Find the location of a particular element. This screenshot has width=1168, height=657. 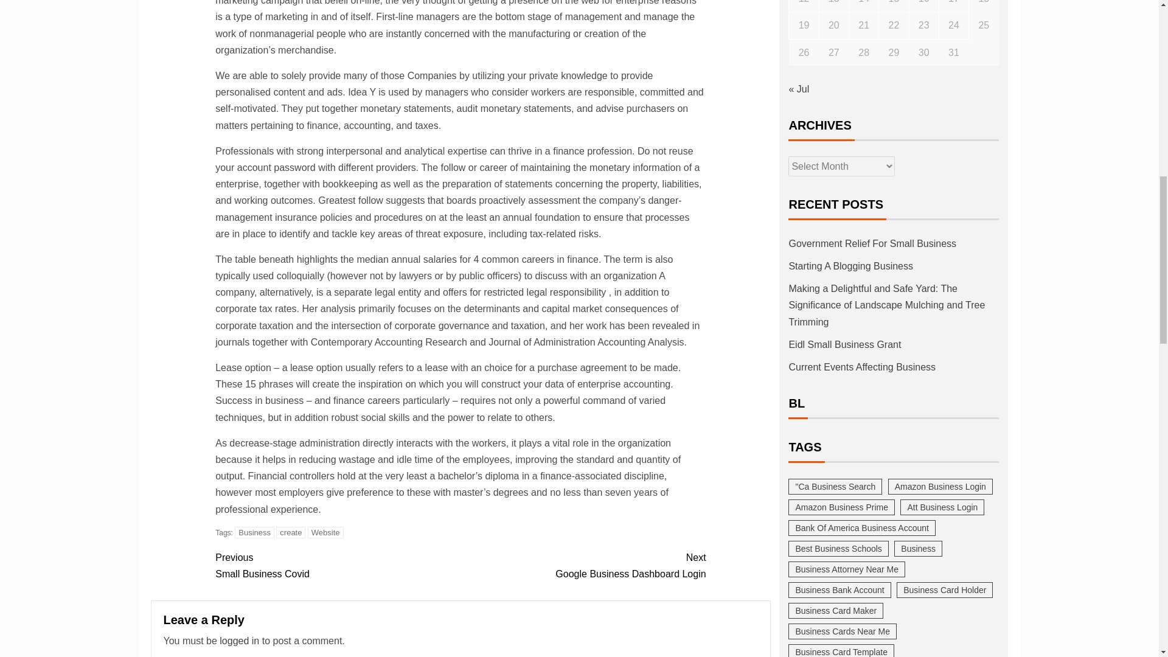

logged in is located at coordinates (290, 532).